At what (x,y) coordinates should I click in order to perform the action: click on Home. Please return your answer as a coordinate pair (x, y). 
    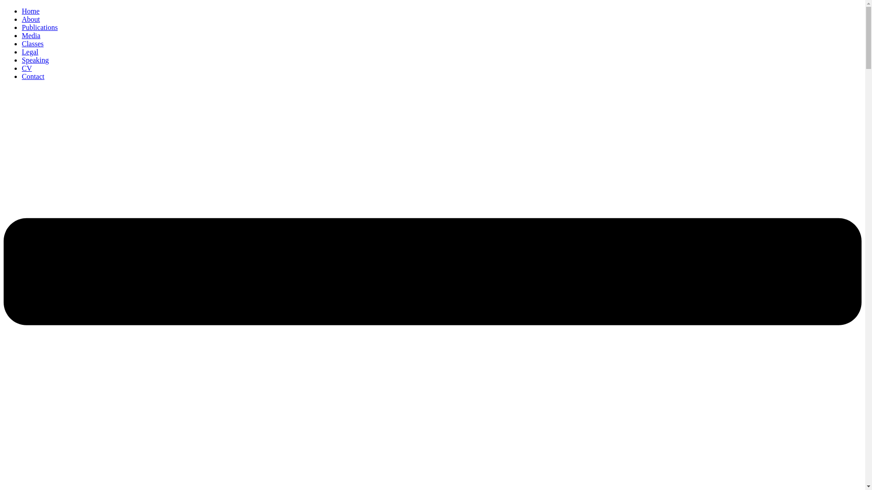
    Looking at the image, I should click on (30, 11).